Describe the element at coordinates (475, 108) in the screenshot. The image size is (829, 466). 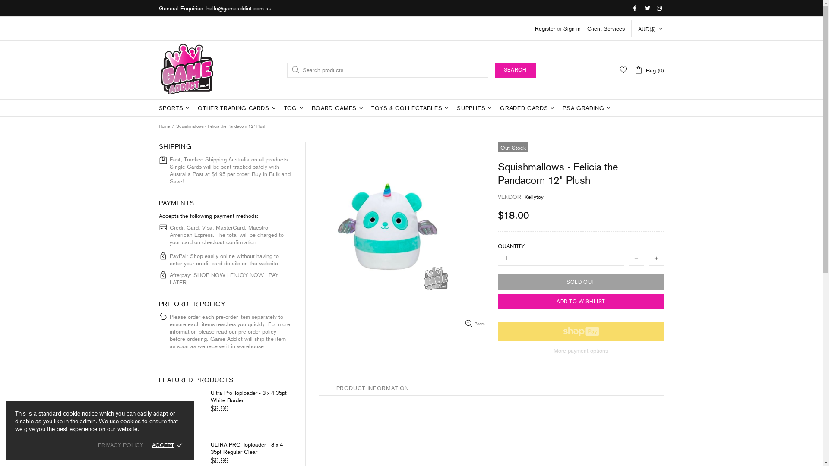
I see `SUPPLIES` at that location.